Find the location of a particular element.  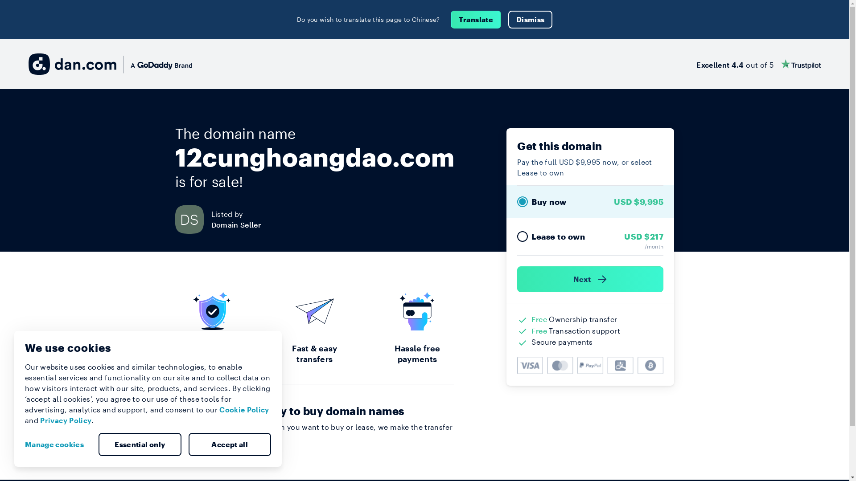

Excellent 4.4 out of 5 is located at coordinates (759, 64).